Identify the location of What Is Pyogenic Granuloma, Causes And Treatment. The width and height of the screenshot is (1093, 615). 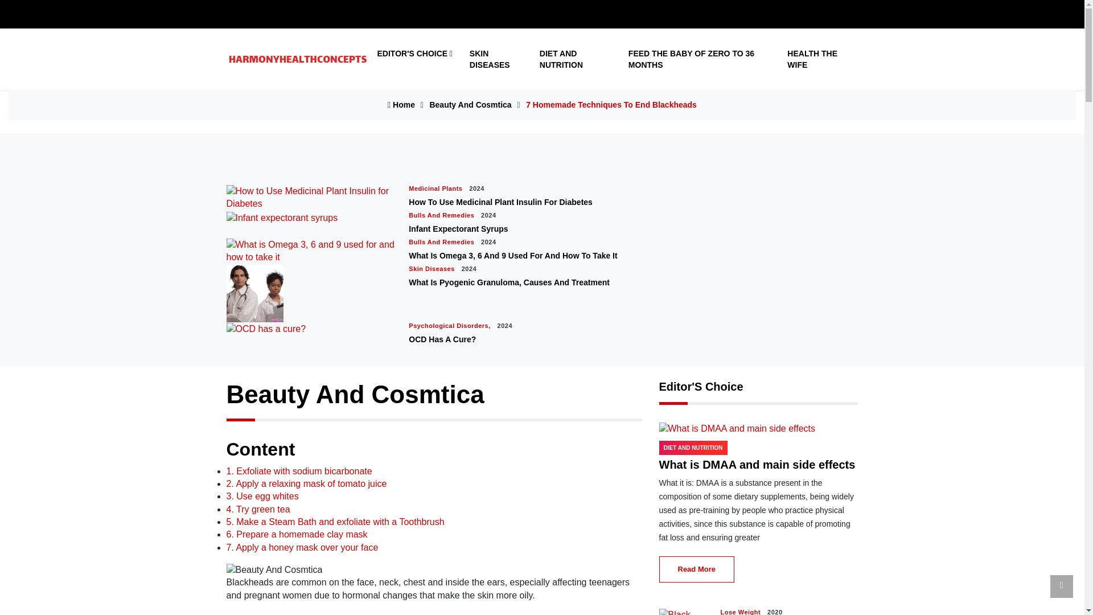
(509, 282).